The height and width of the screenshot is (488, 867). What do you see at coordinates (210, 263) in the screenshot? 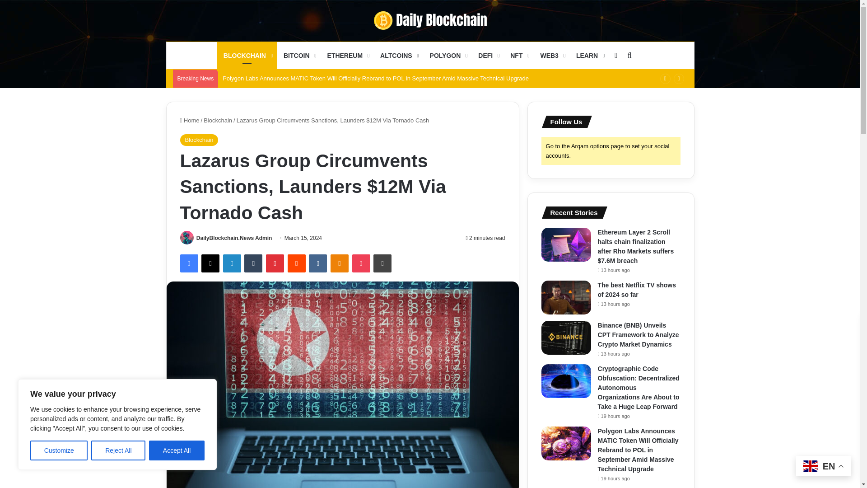
I see `X` at bounding box center [210, 263].